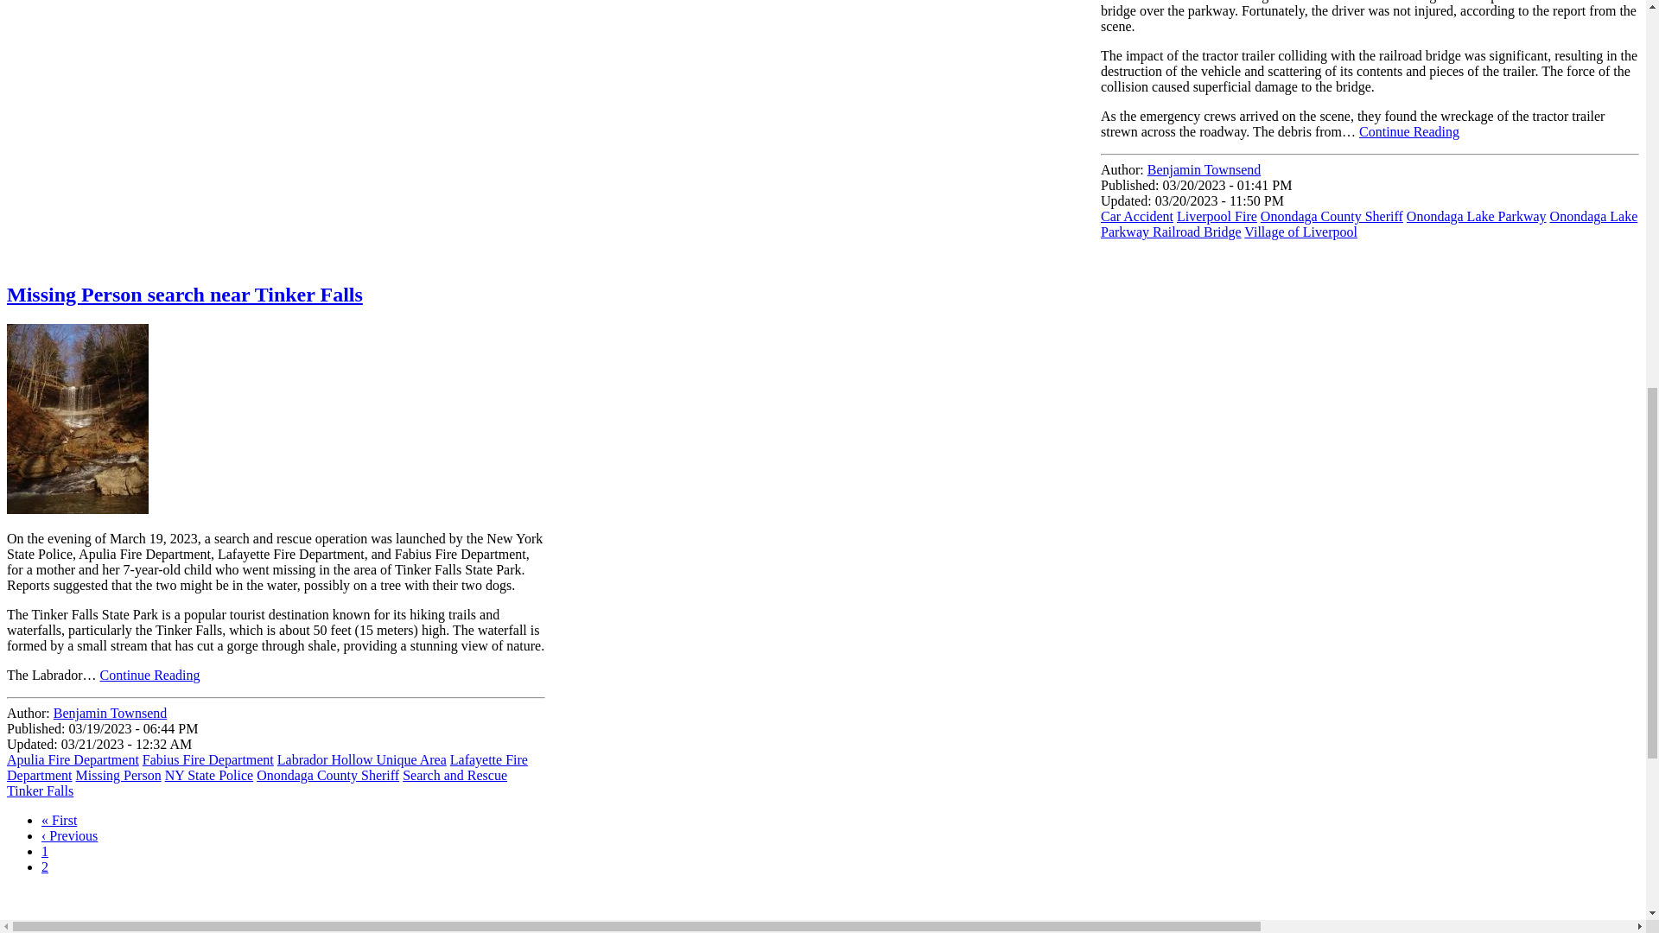 The height and width of the screenshot is (933, 1659). I want to click on Liverpool Fire, so click(1217, 216).